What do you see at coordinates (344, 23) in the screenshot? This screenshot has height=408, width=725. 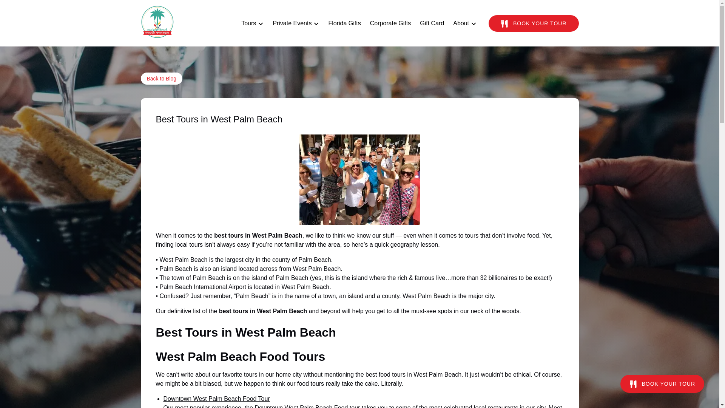 I see `Florida Gifts` at bounding box center [344, 23].